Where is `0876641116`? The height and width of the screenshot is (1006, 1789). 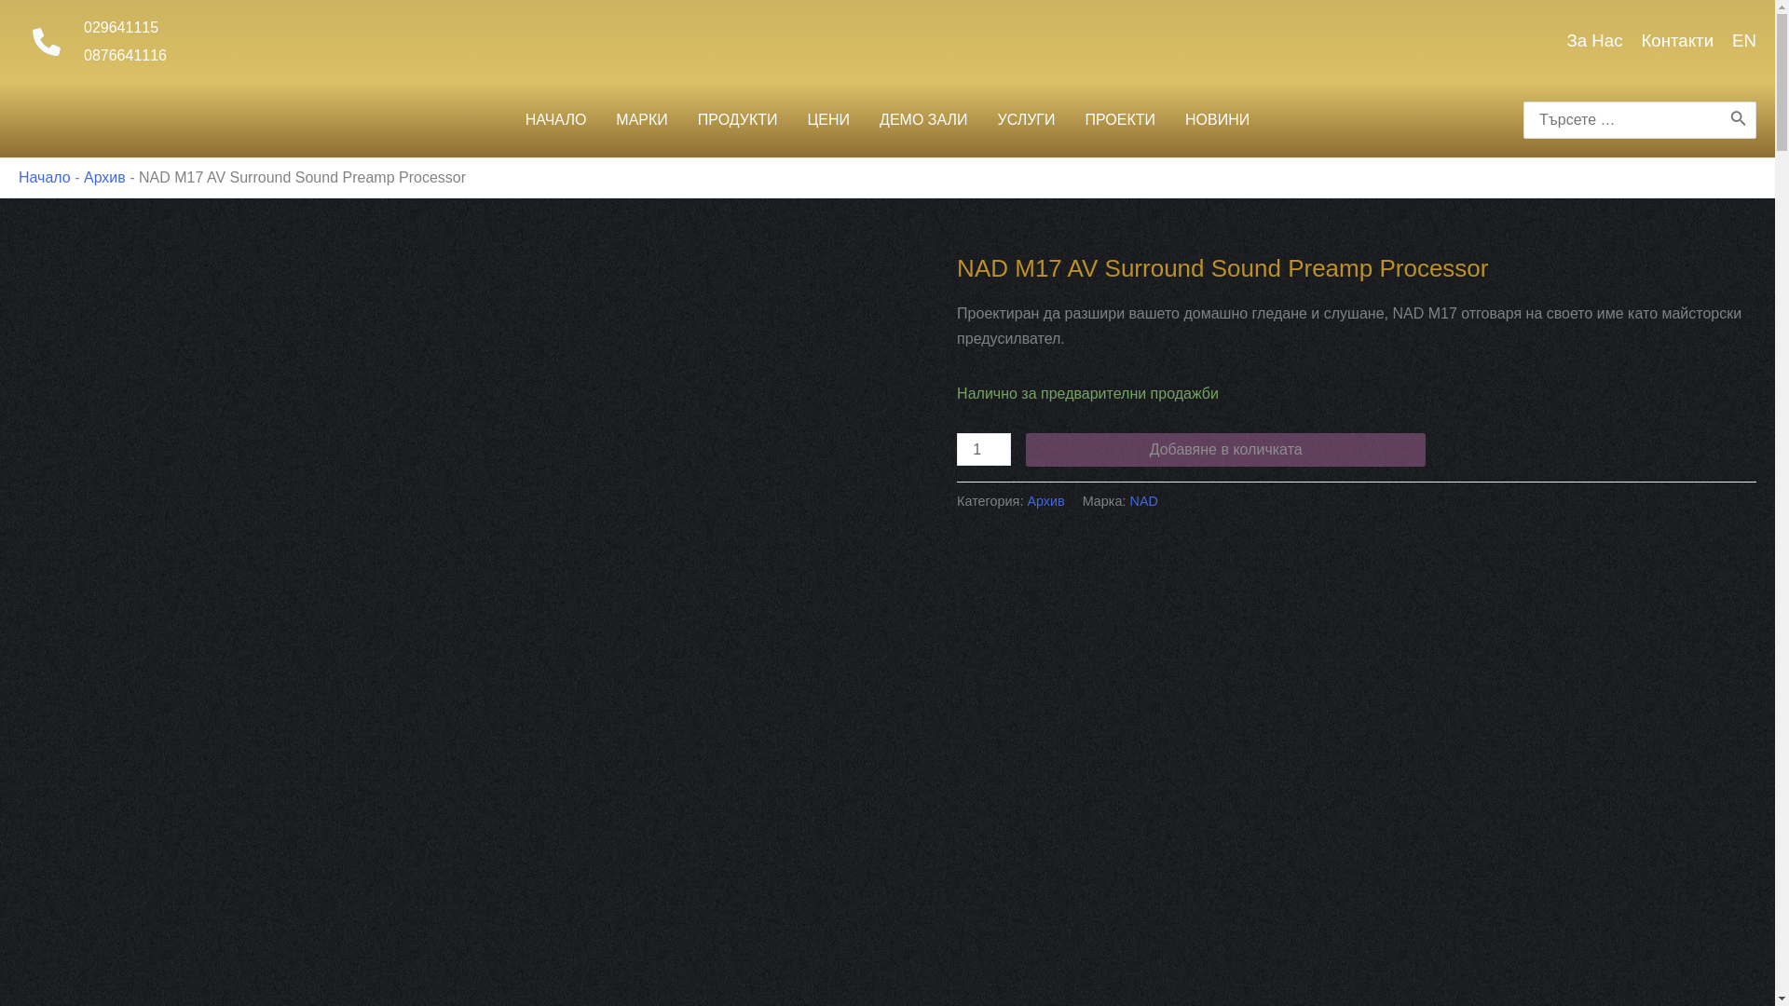 0876641116 is located at coordinates (125, 54).